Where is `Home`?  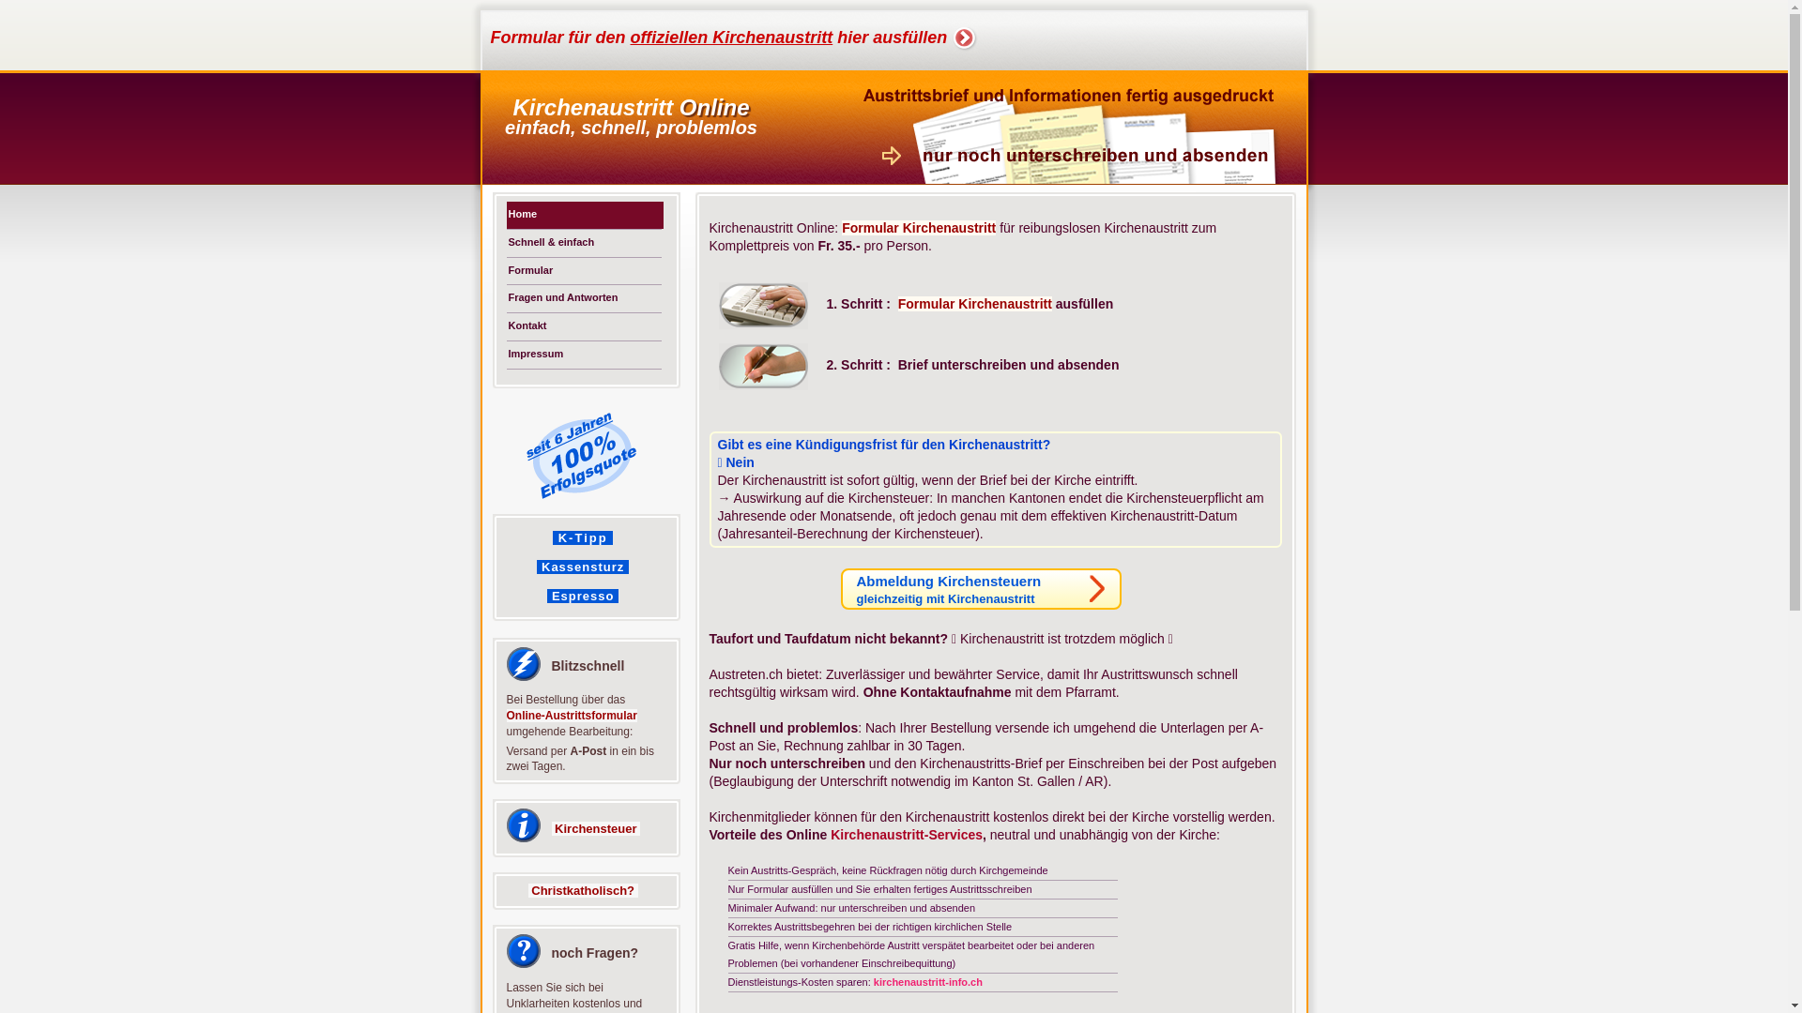 Home is located at coordinates (586, 216).